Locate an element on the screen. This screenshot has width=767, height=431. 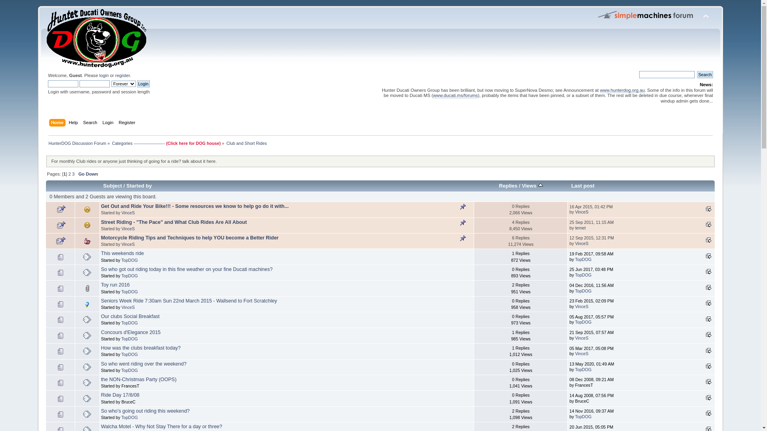
Shrink or expand the header. is located at coordinates (706, 17).